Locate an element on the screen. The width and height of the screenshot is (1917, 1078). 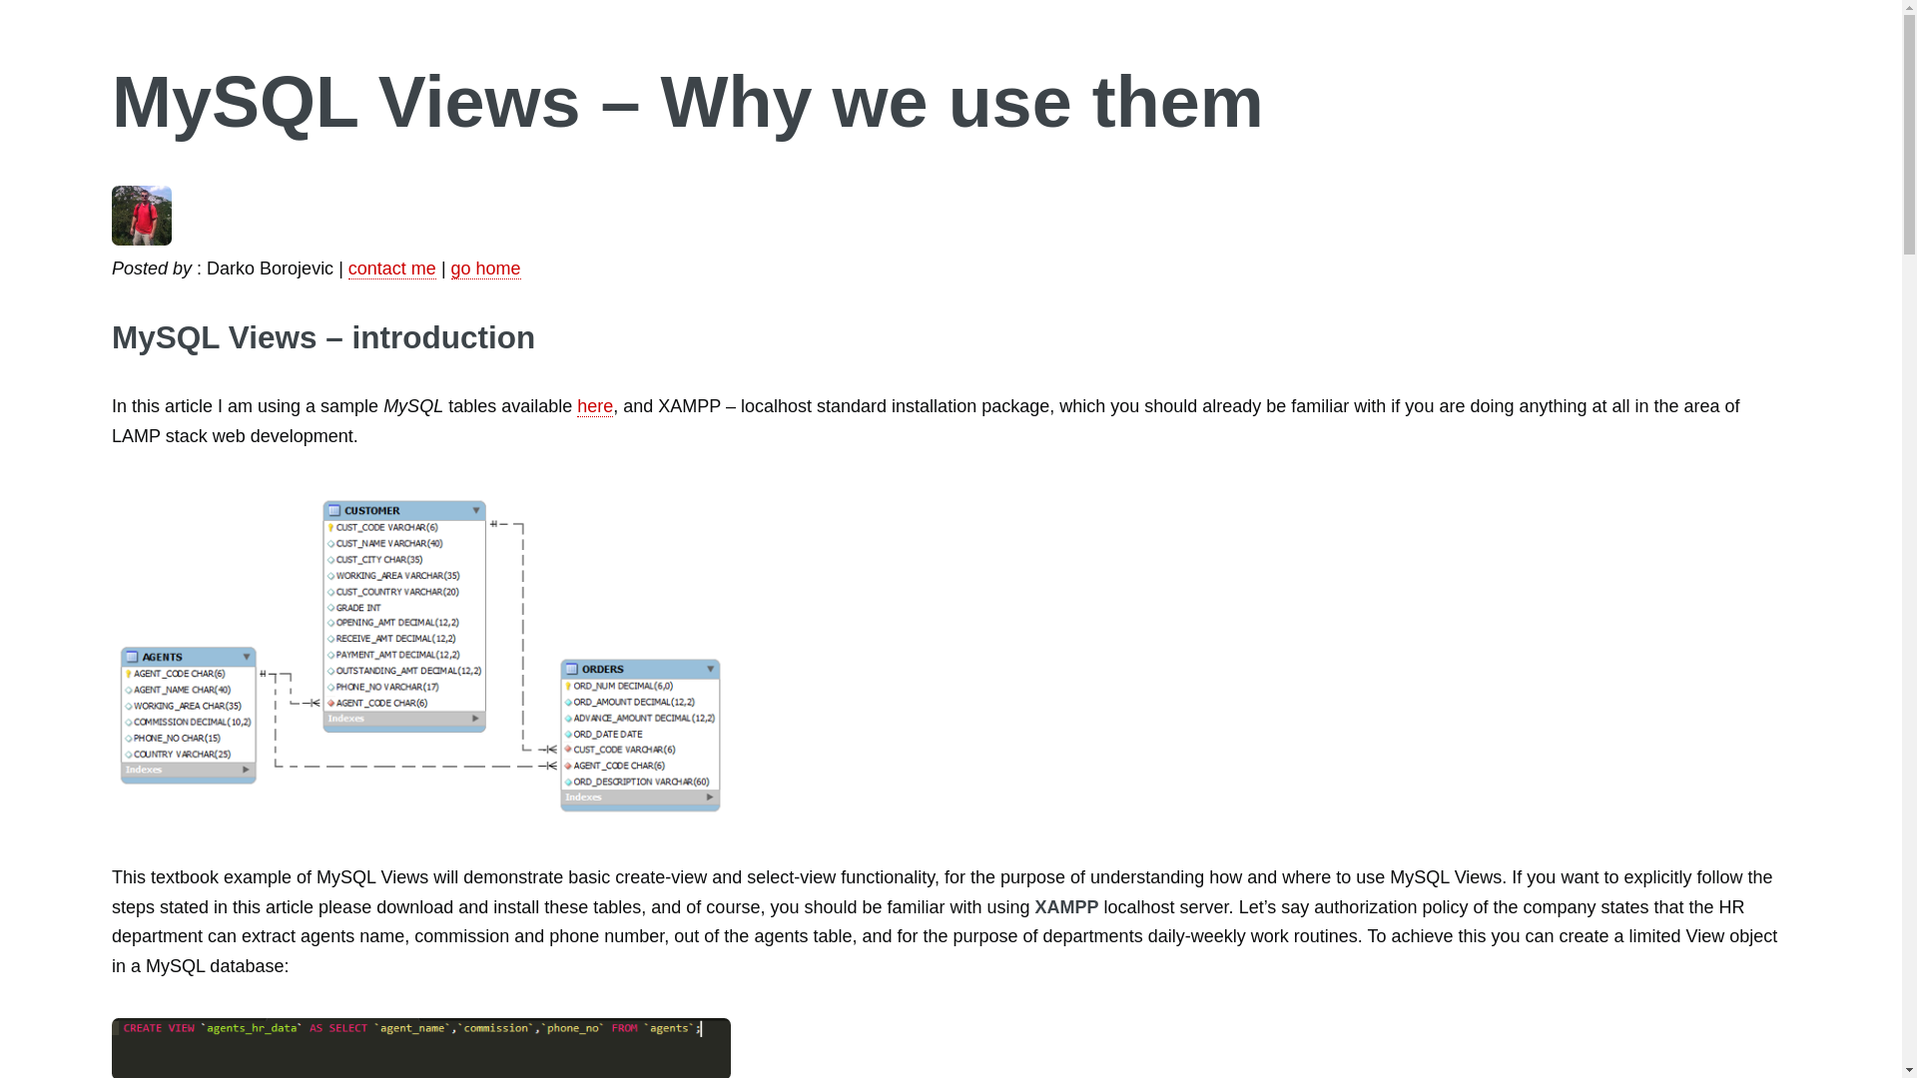
mysql-tables is located at coordinates (420, 658).